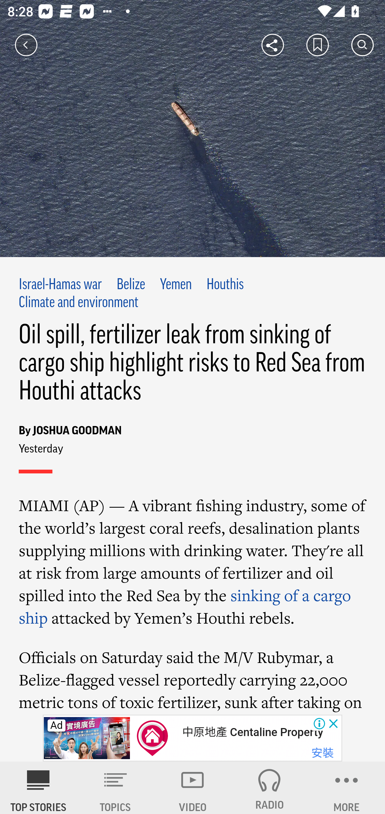 This screenshot has width=385, height=814. Describe the element at coordinates (115, 788) in the screenshot. I see `TOPICS` at that location.